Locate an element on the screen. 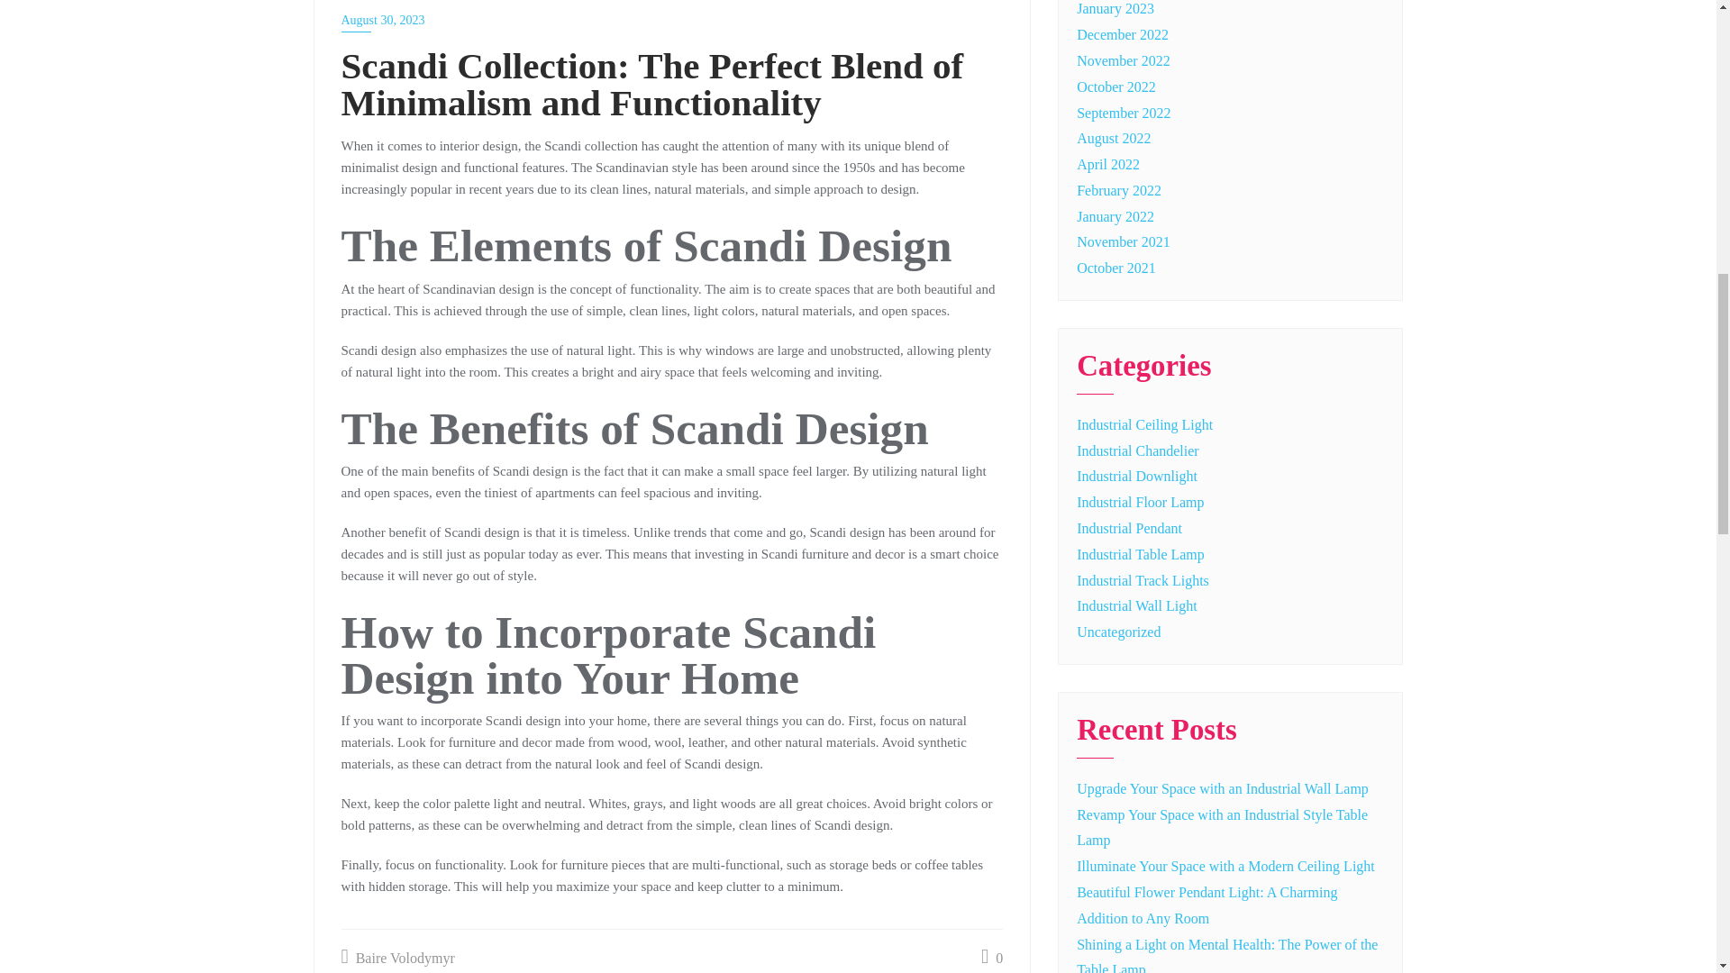  January 2023 is located at coordinates (1115, 9).